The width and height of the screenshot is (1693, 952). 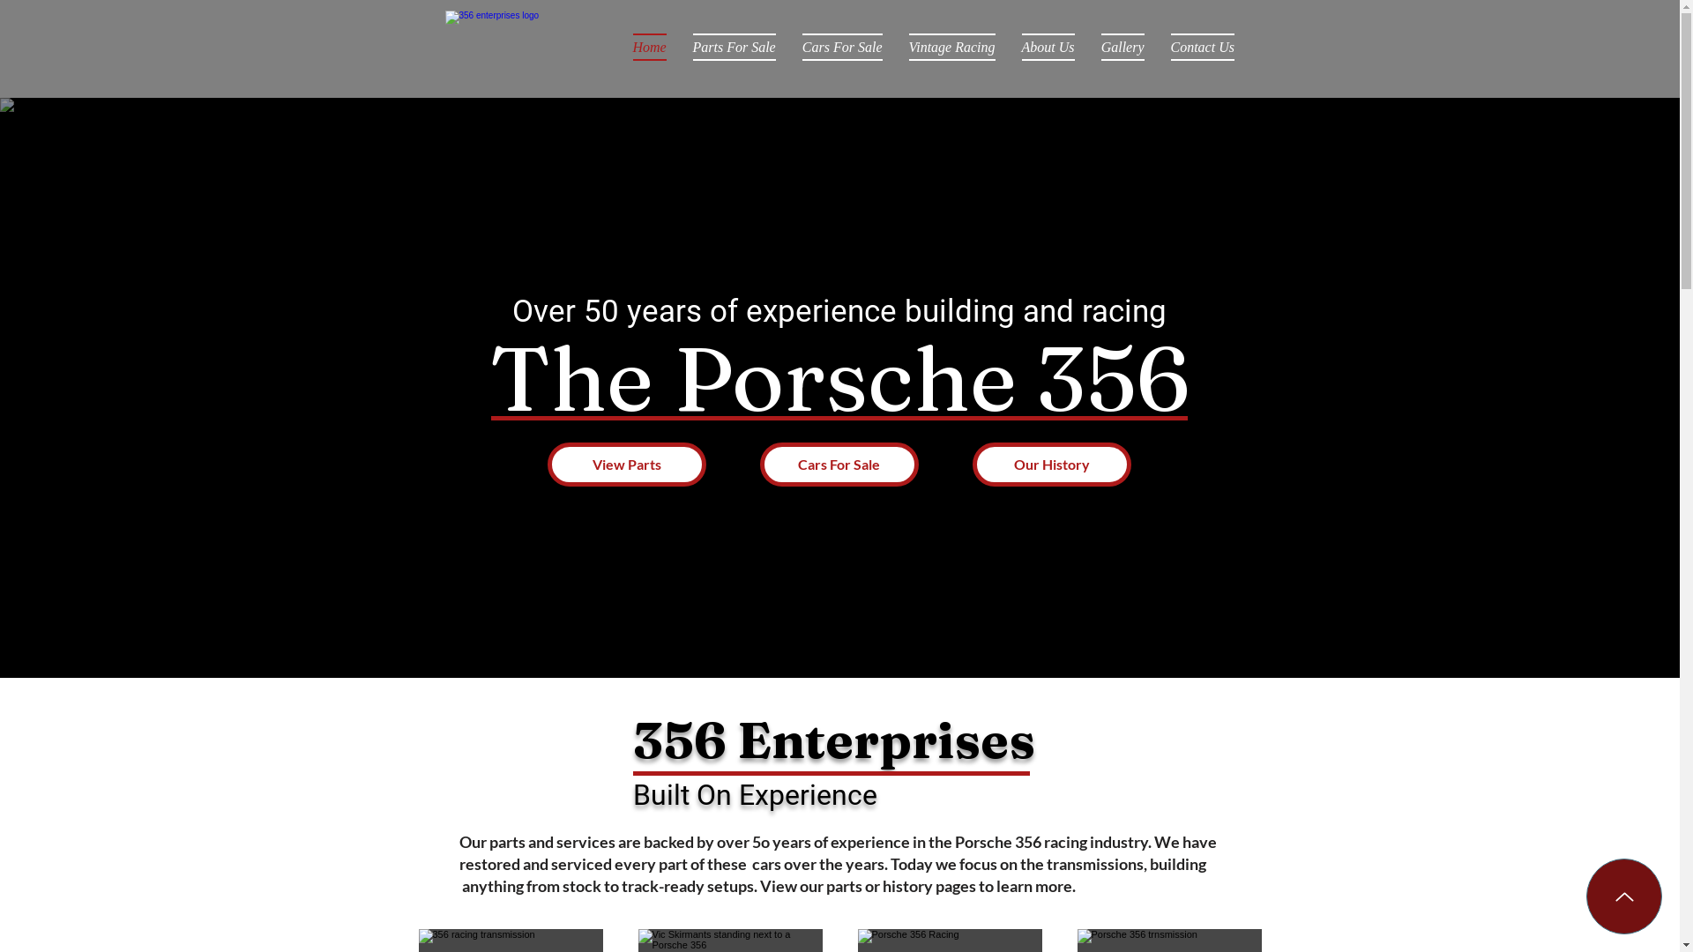 I want to click on Cars For Sale, so click(x=841, y=48).